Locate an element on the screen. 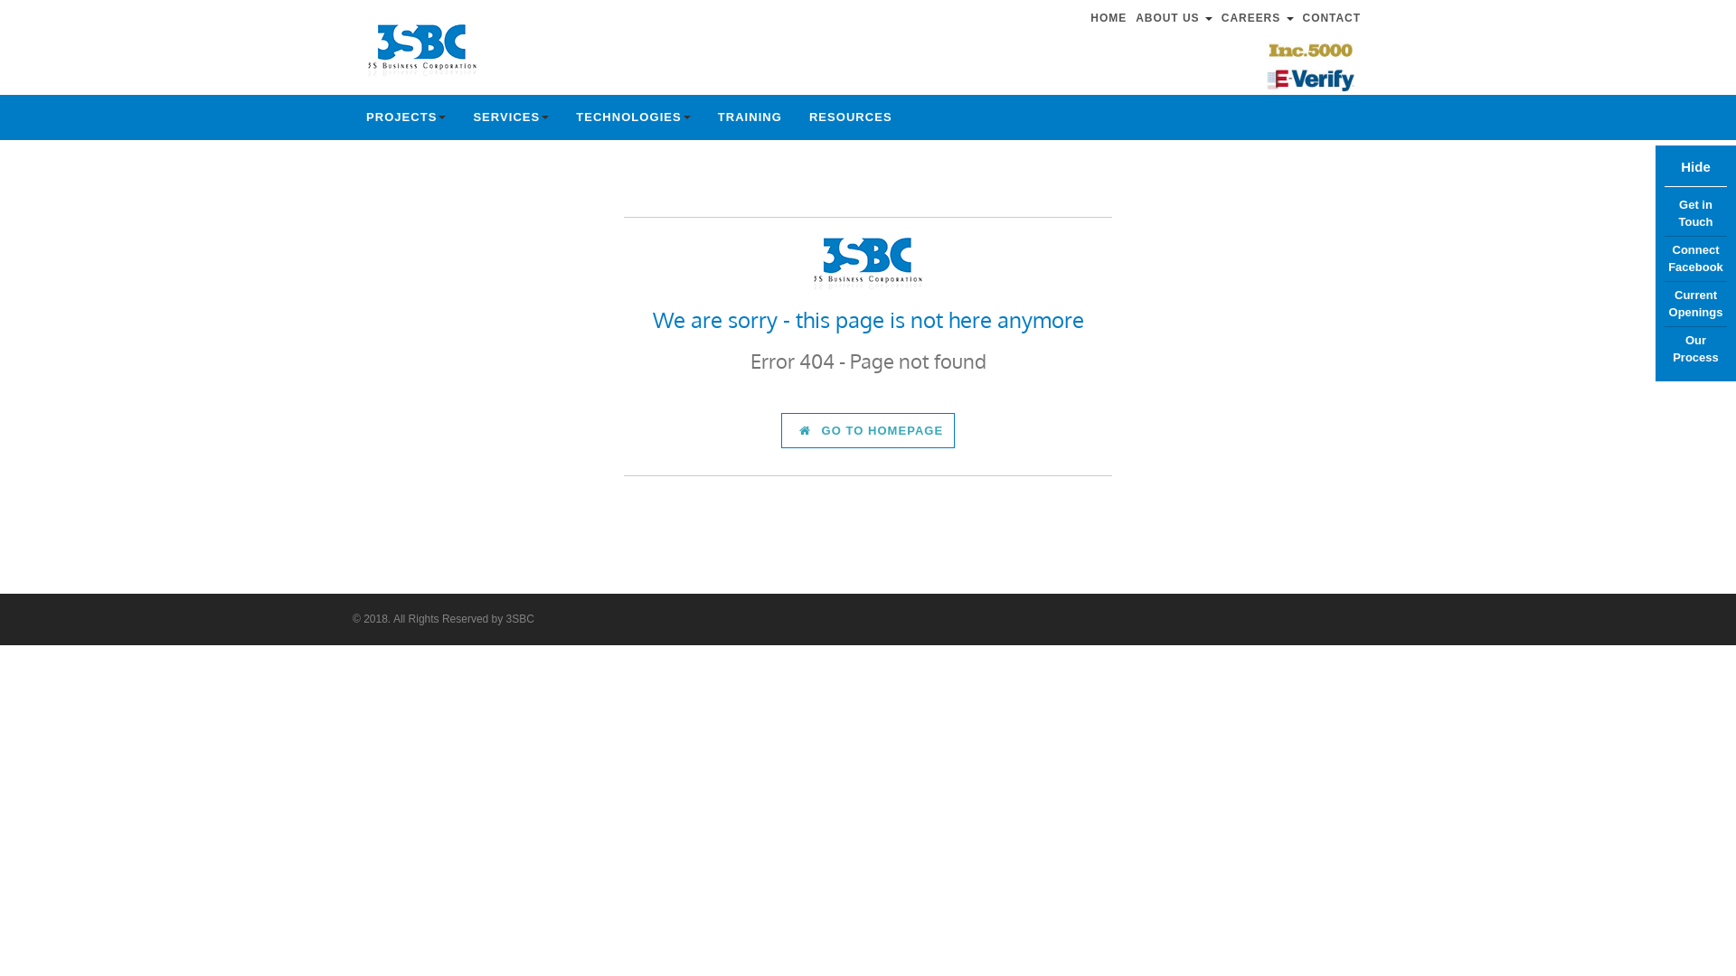 This screenshot has height=976, width=1736. RESOURCES is located at coordinates (851, 117).